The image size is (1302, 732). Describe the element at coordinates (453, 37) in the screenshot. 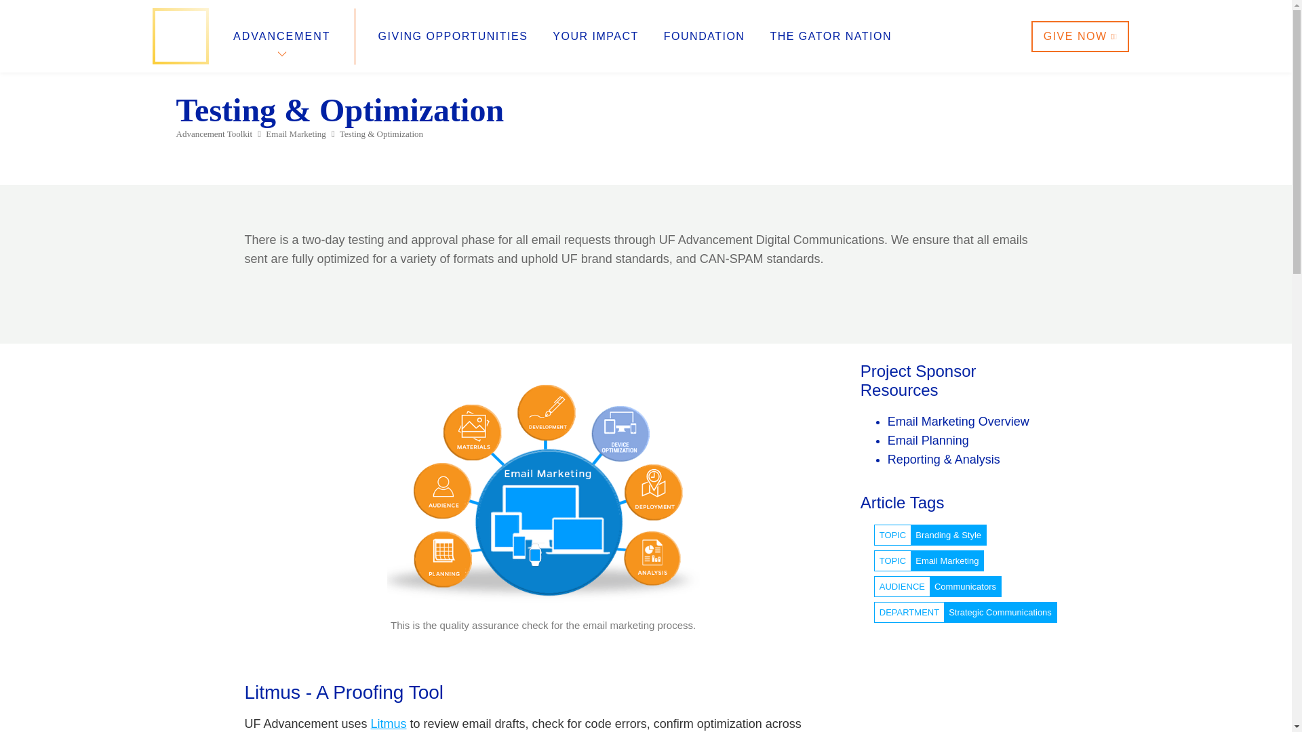

I see `GIVING OPPORTUNITIES` at that location.